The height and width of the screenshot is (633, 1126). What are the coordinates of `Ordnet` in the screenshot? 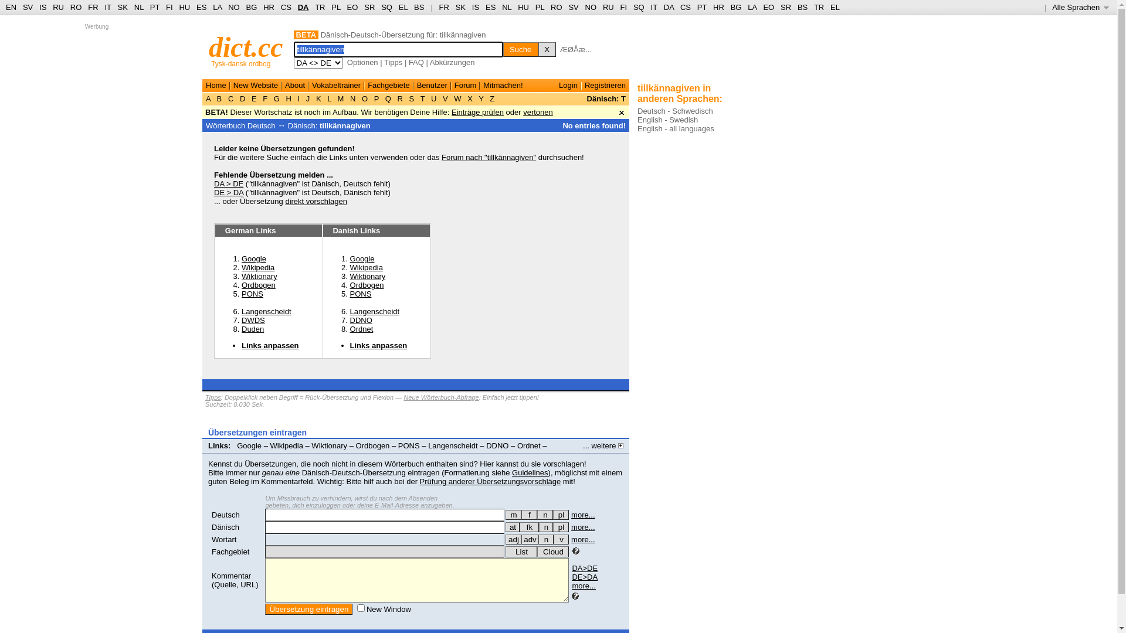 It's located at (362, 329).